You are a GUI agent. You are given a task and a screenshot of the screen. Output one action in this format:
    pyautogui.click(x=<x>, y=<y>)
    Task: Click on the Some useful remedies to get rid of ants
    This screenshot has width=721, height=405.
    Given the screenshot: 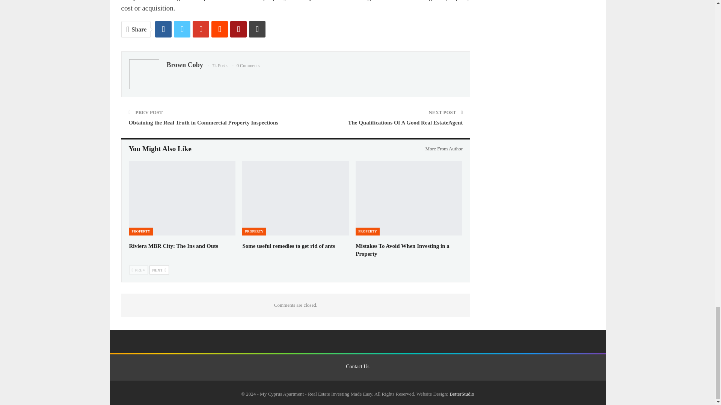 What is the action you would take?
    pyautogui.click(x=288, y=246)
    